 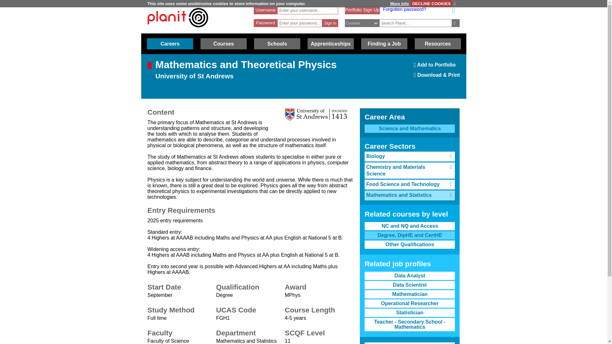 What do you see at coordinates (437, 67) in the screenshot?
I see `Resources` at bounding box center [437, 67].